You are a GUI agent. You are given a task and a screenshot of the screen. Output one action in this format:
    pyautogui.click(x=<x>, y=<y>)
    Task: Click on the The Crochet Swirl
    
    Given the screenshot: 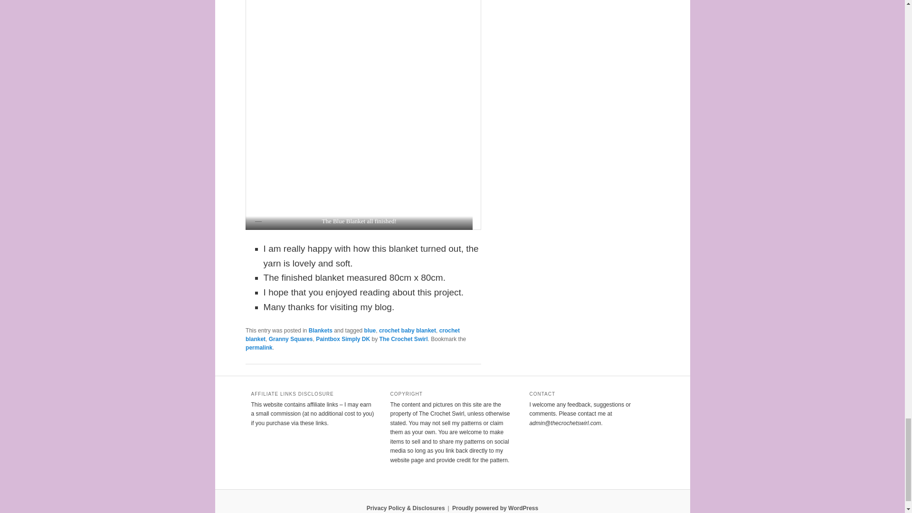 What is the action you would take?
    pyautogui.click(x=403, y=339)
    